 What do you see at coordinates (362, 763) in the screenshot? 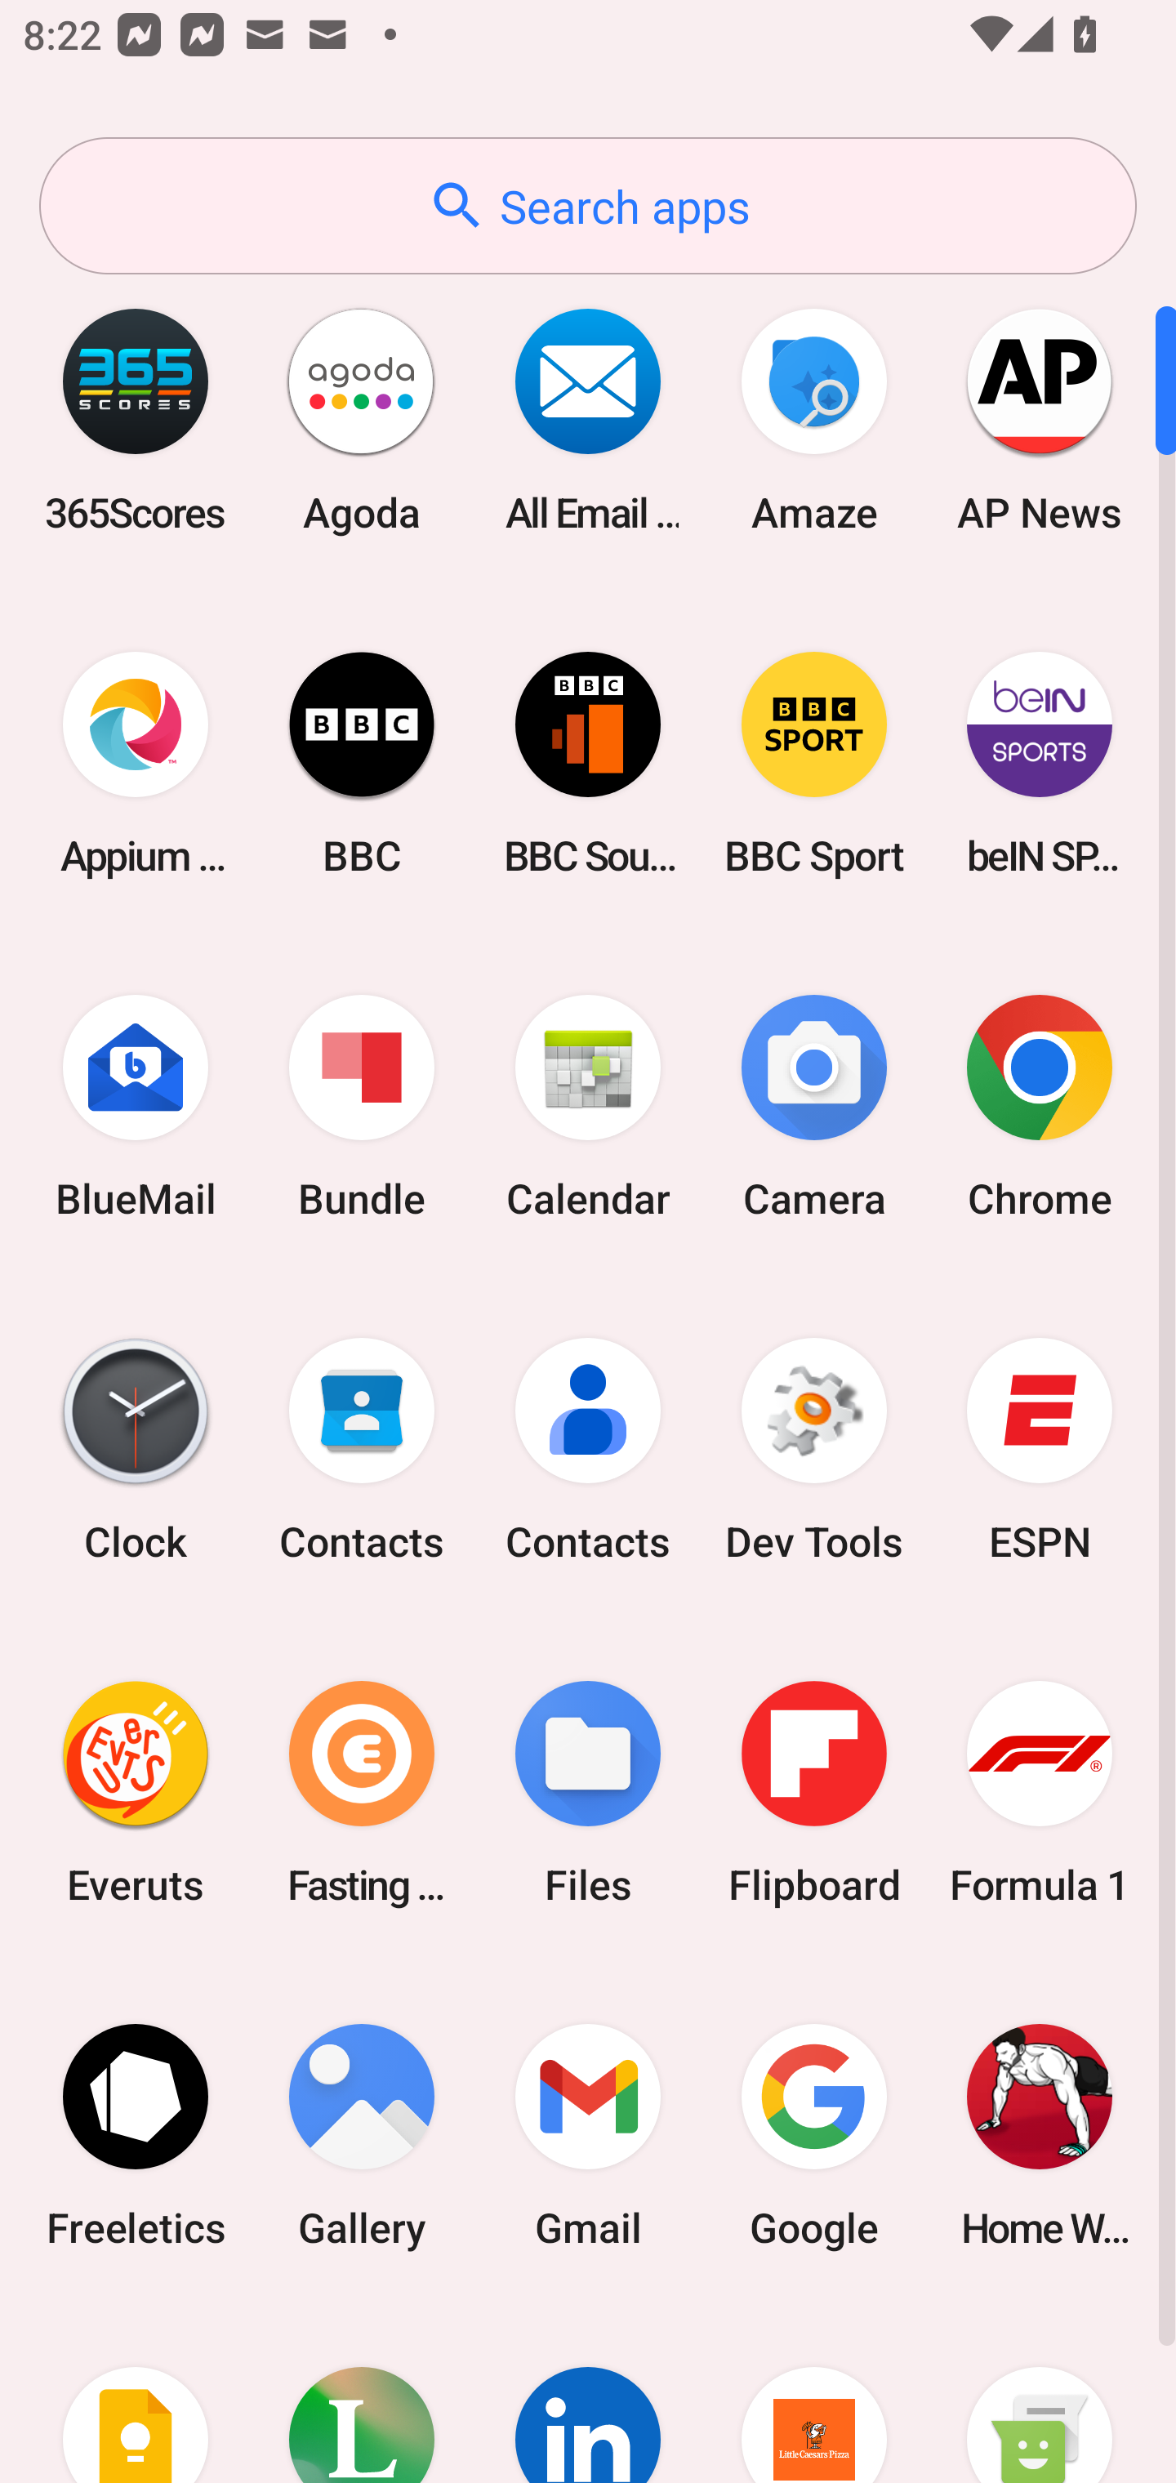
I see `BBC` at bounding box center [362, 763].